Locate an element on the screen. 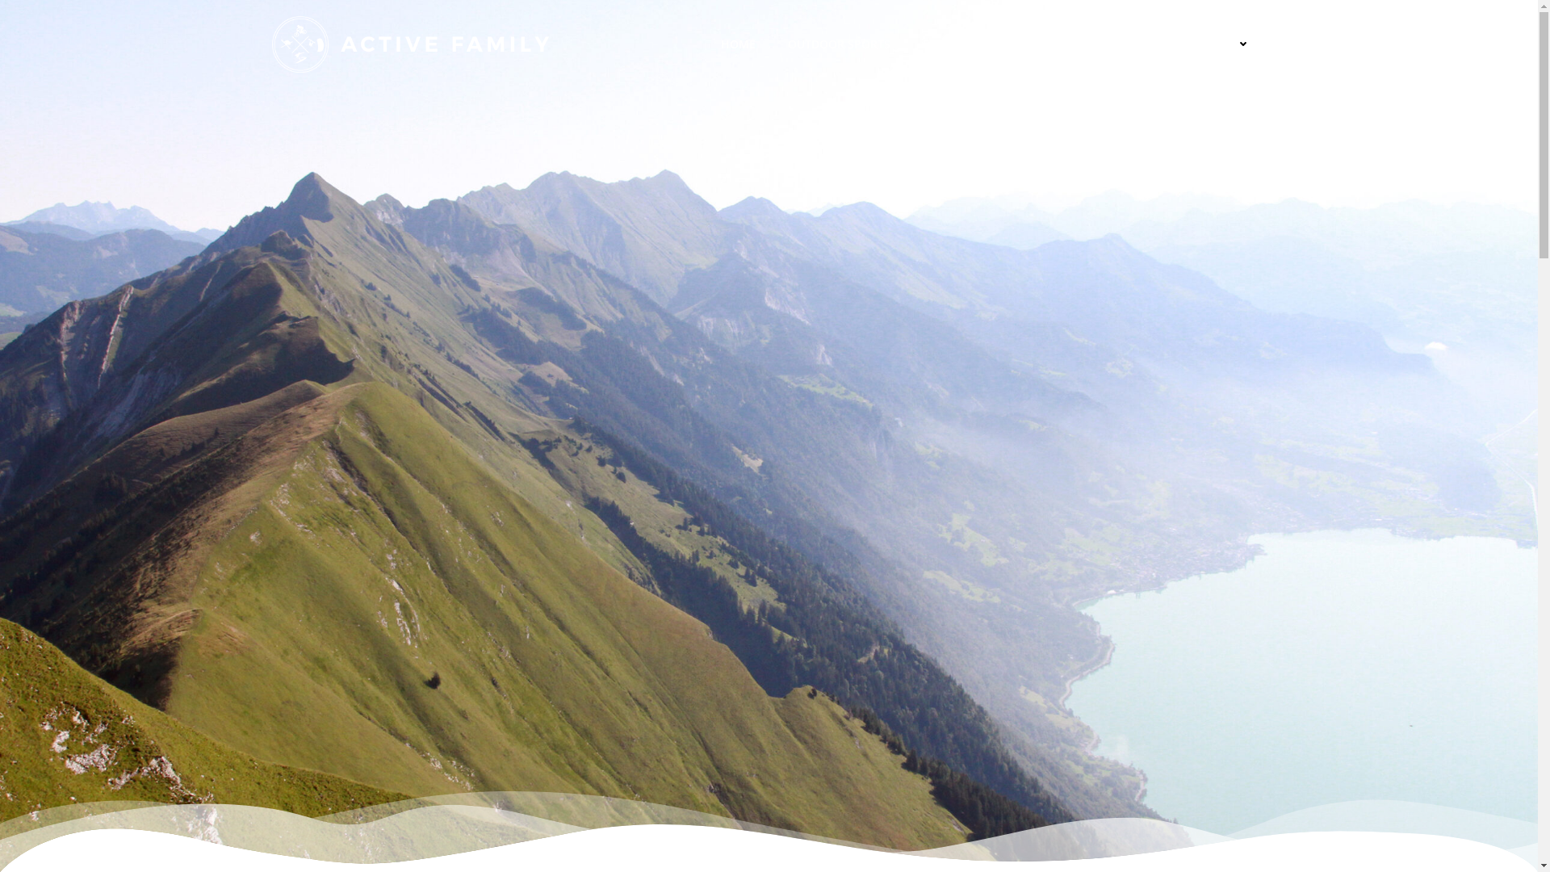  FOOD & HEALTH is located at coordinates (967, 44).